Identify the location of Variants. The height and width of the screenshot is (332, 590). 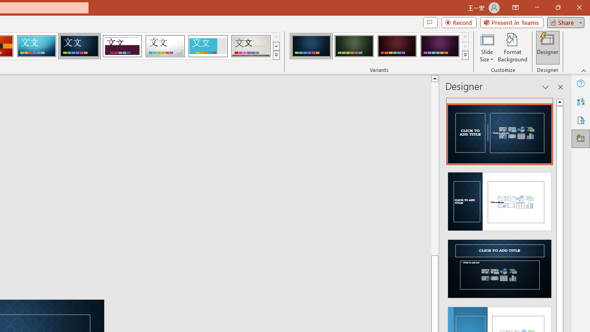
(466, 55).